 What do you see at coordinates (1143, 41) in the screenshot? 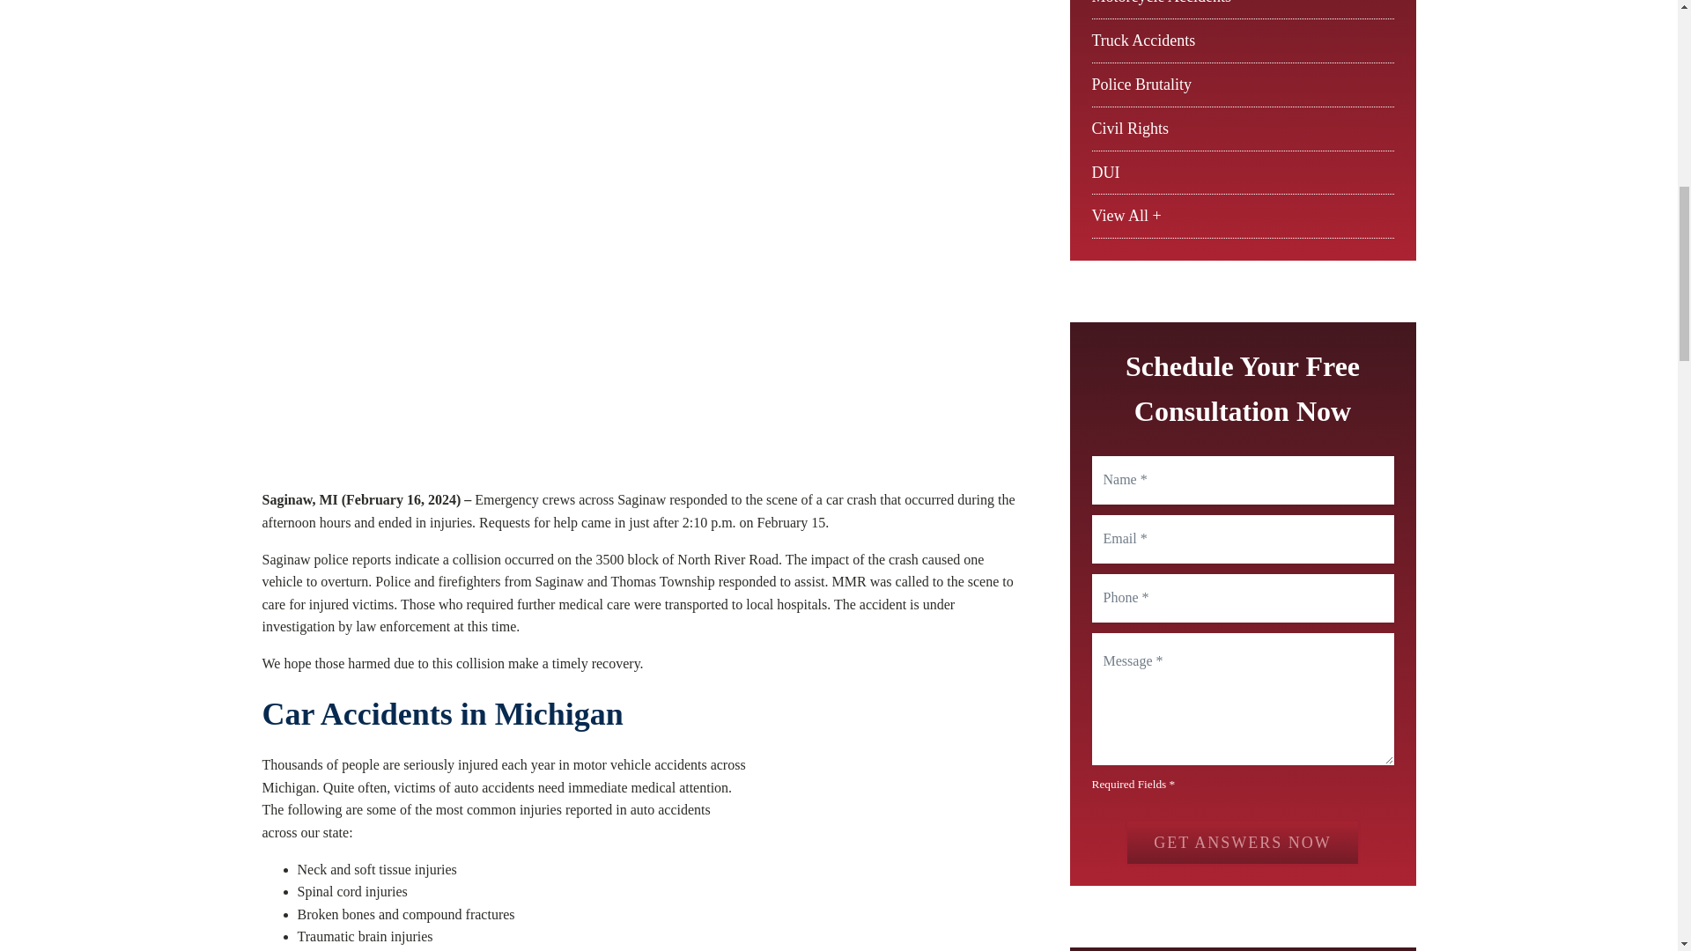
I see `Truck Accidents` at bounding box center [1143, 41].